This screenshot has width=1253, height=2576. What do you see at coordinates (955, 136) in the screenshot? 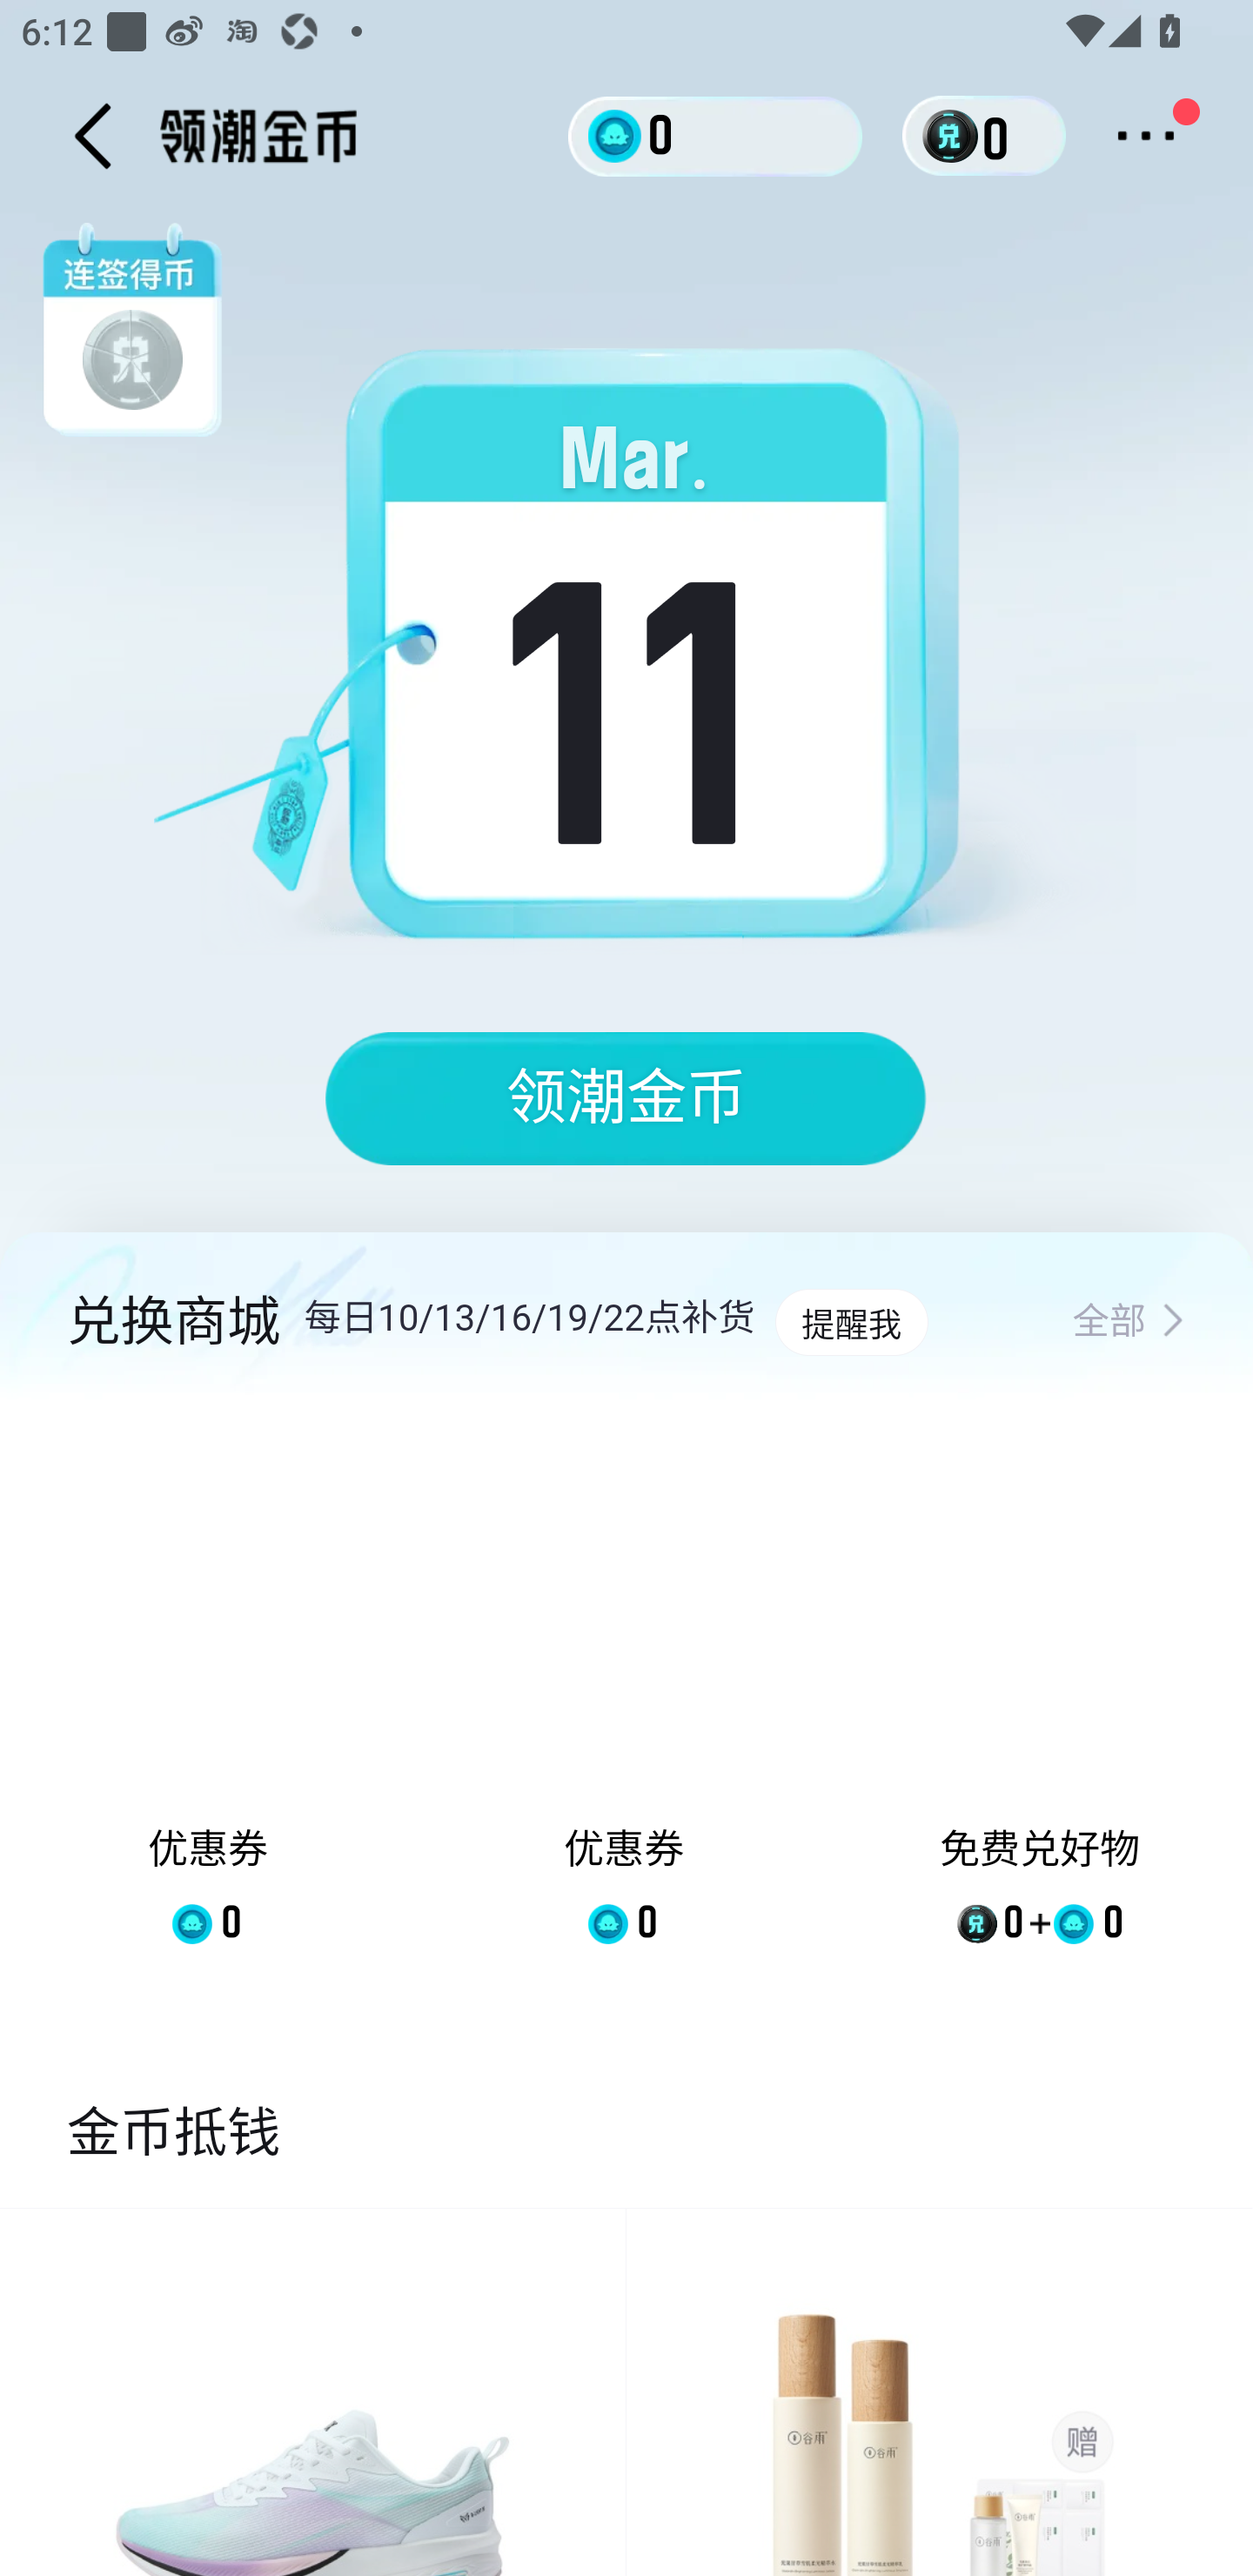
I see `format,webp 0` at bounding box center [955, 136].